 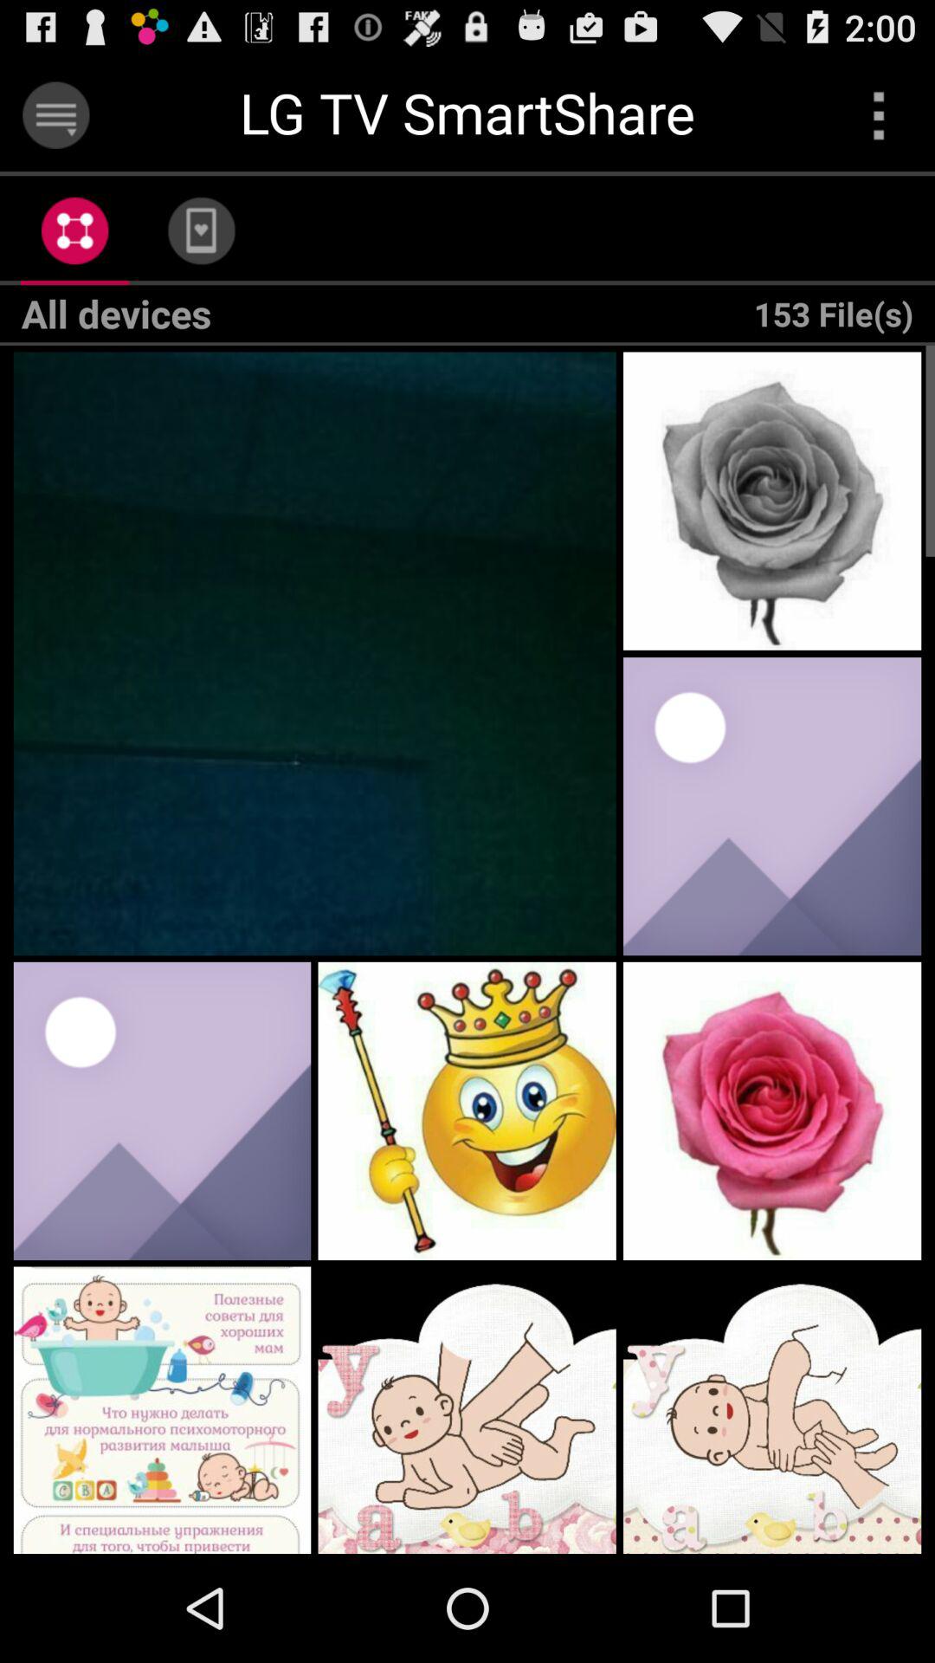 I want to click on press app above all devices, so click(x=201, y=230).